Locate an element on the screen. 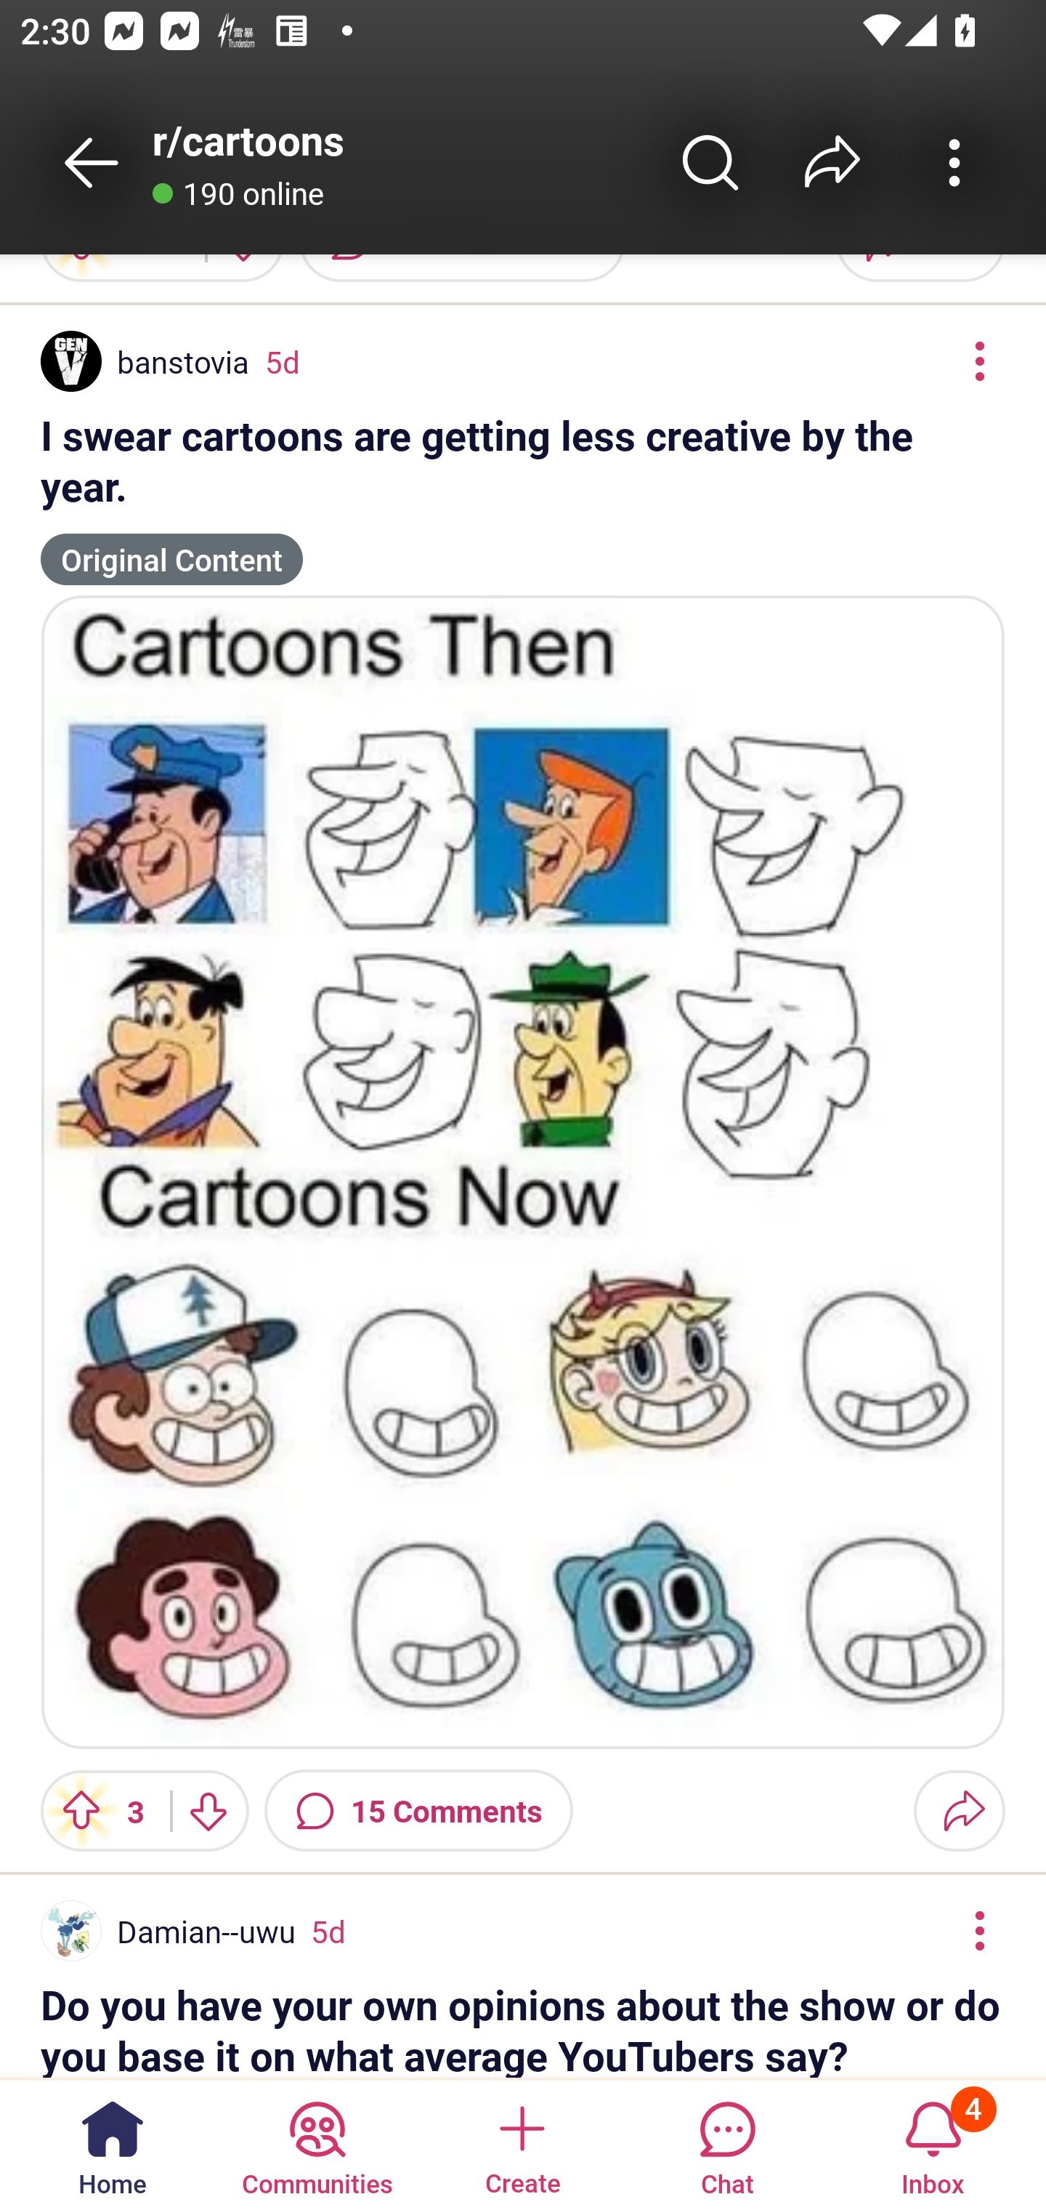  Share r/﻿cartoons is located at coordinates (832, 162).